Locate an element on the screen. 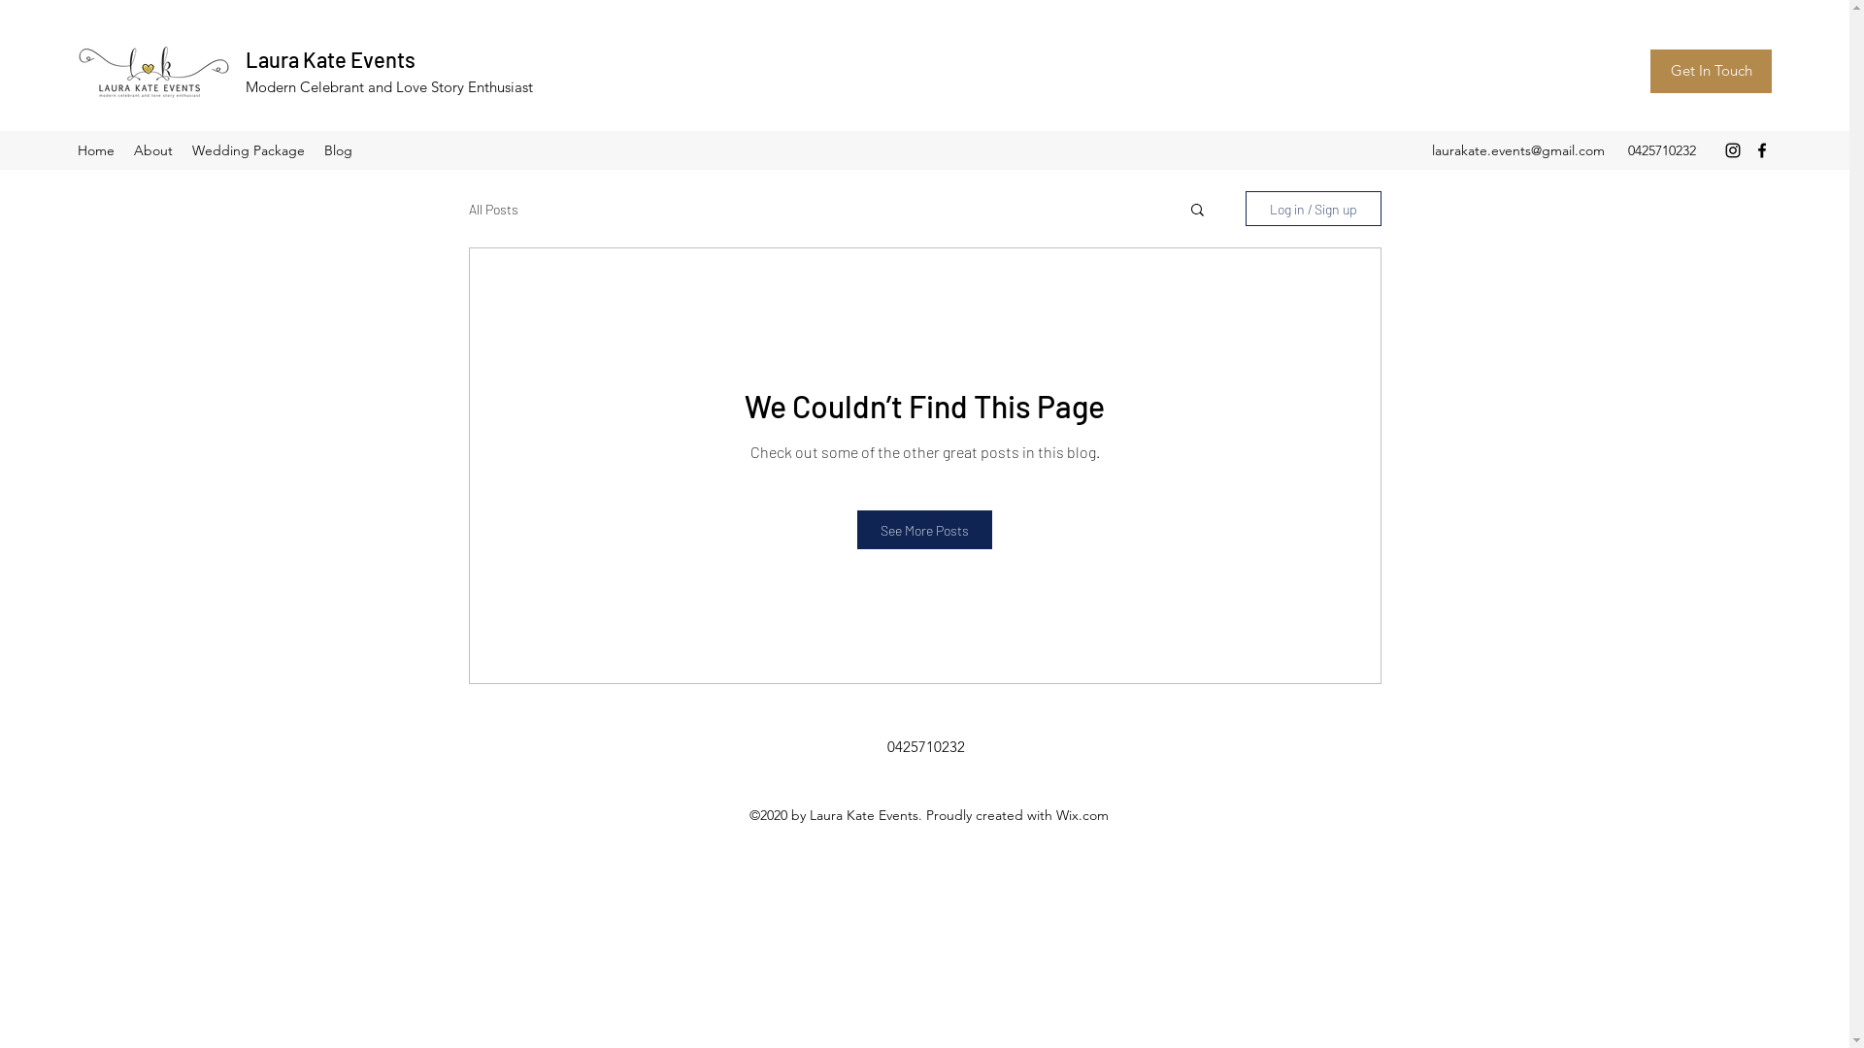 The height and width of the screenshot is (1048, 1864). About is located at coordinates (153, 150).